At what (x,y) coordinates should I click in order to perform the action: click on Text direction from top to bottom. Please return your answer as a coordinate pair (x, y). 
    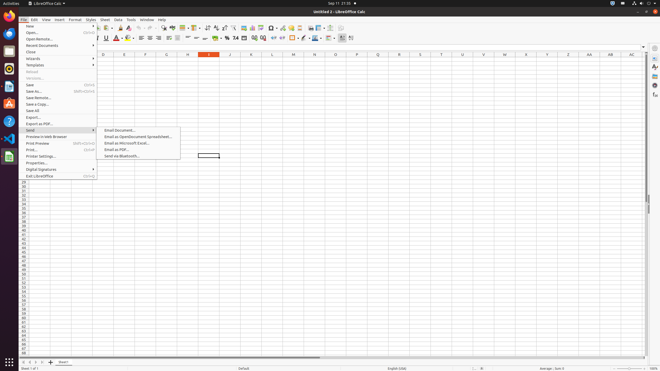
    Looking at the image, I should click on (351, 38).